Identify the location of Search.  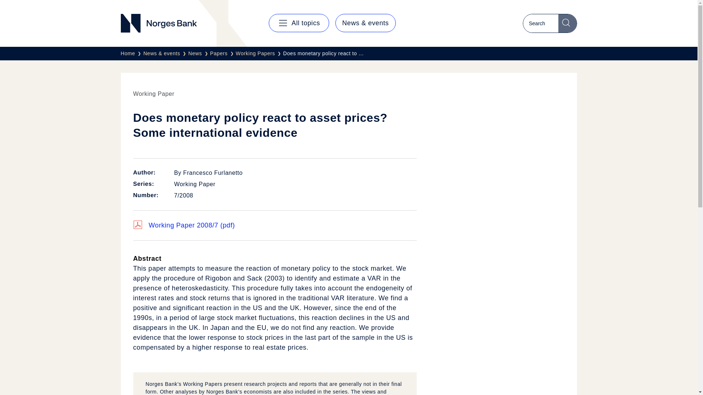
(567, 23).